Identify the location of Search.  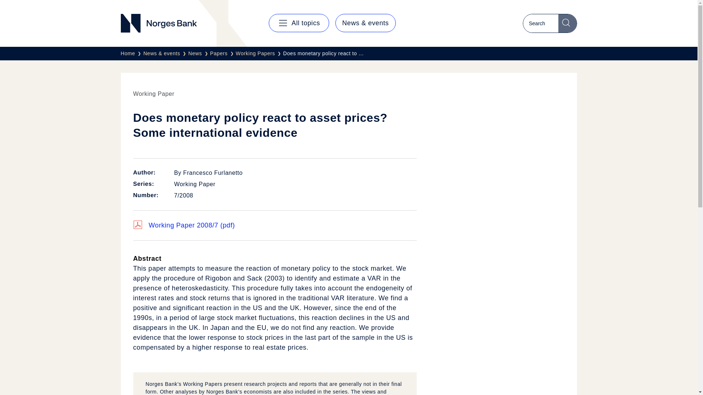
(567, 23).